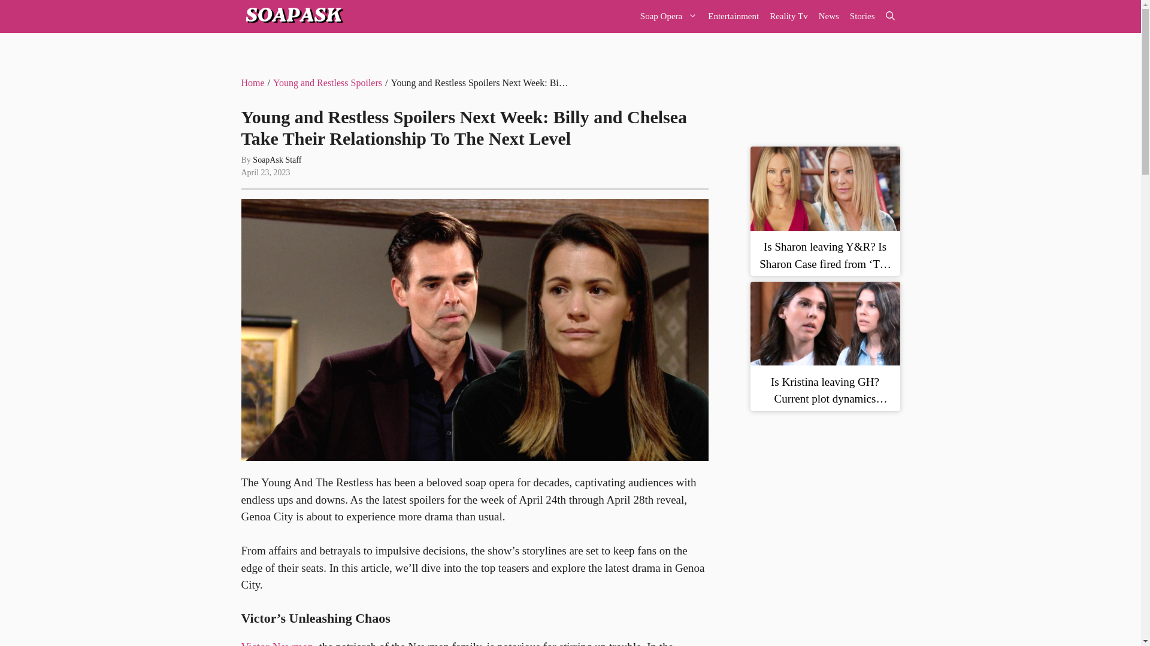 Image resolution: width=1150 pixels, height=646 pixels. I want to click on Is Kristina leaving GH? Current plot dynamics explained 4, so click(824, 324).